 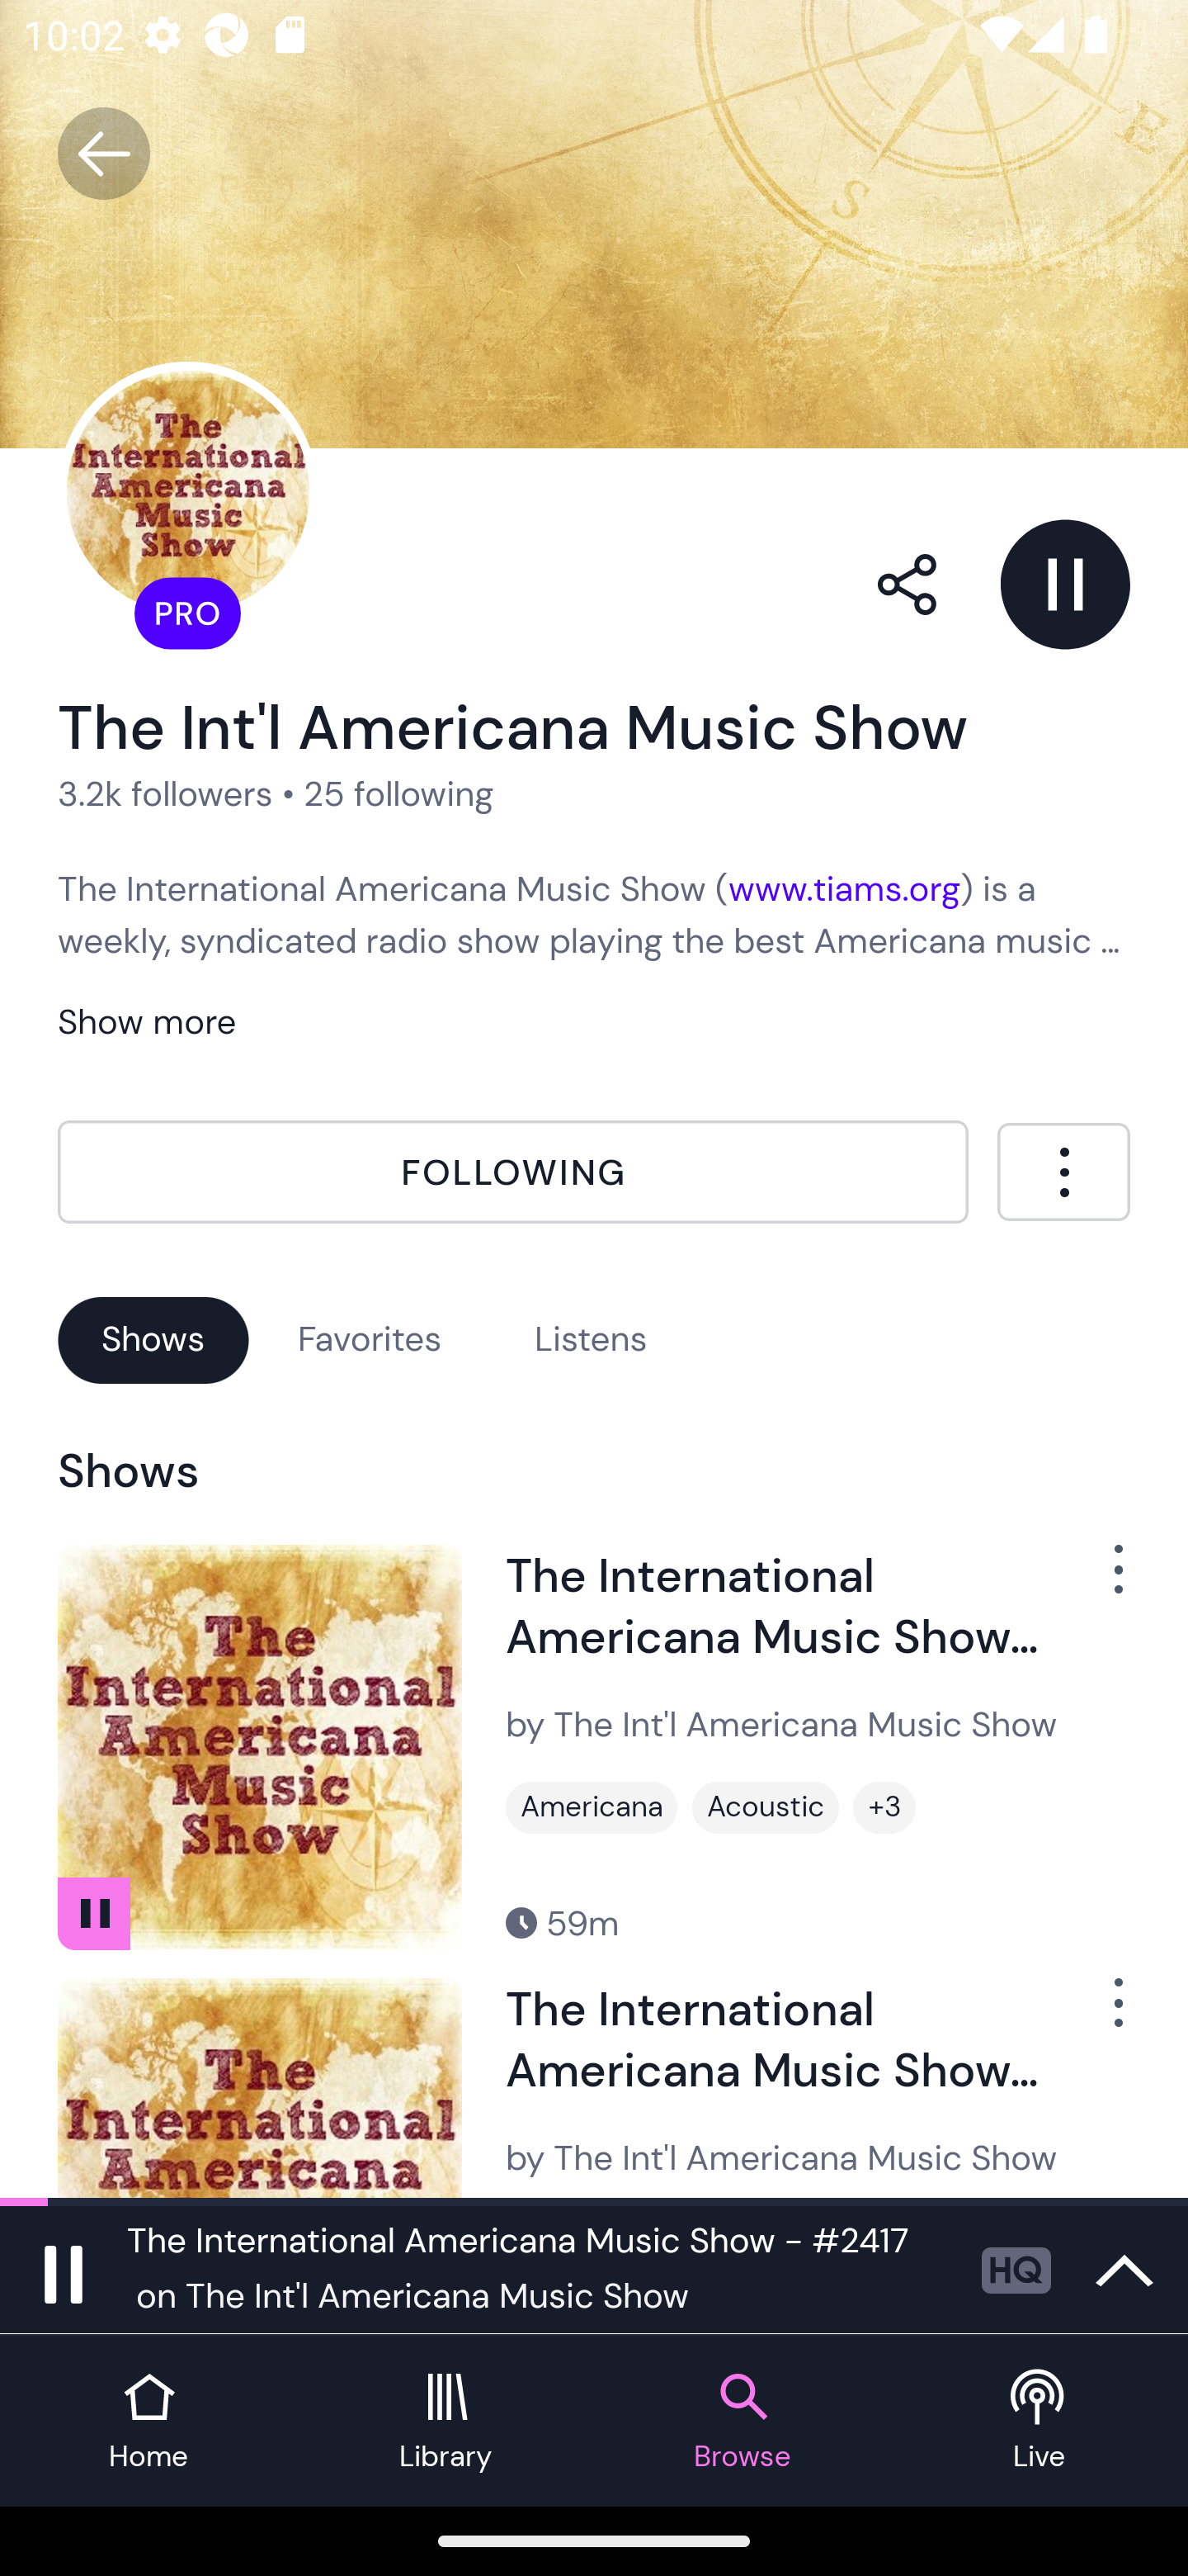 What do you see at coordinates (165, 793) in the screenshot?
I see `3.2k followers` at bounding box center [165, 793].